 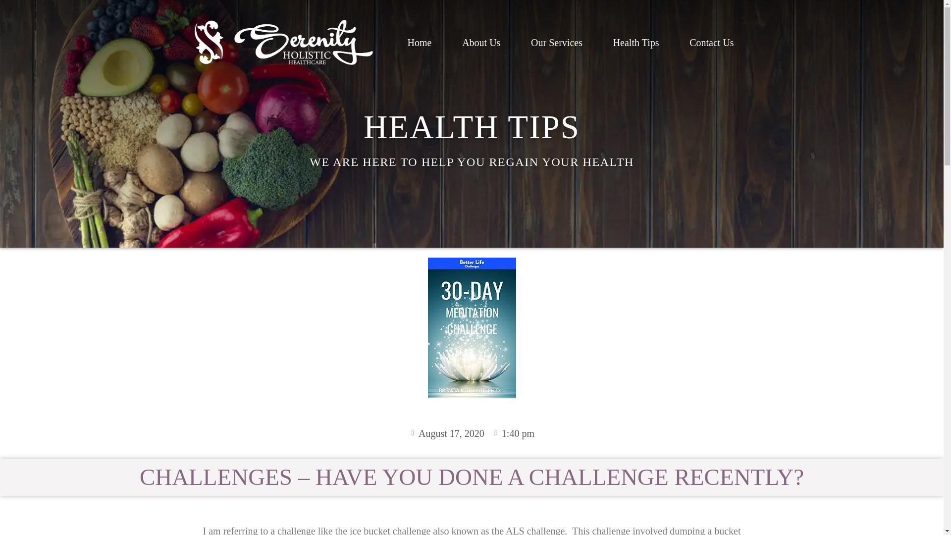 What do you see at coordinates (557, 43) in the screenshot?
I see `Our Services` at bounding box center [557, 43].